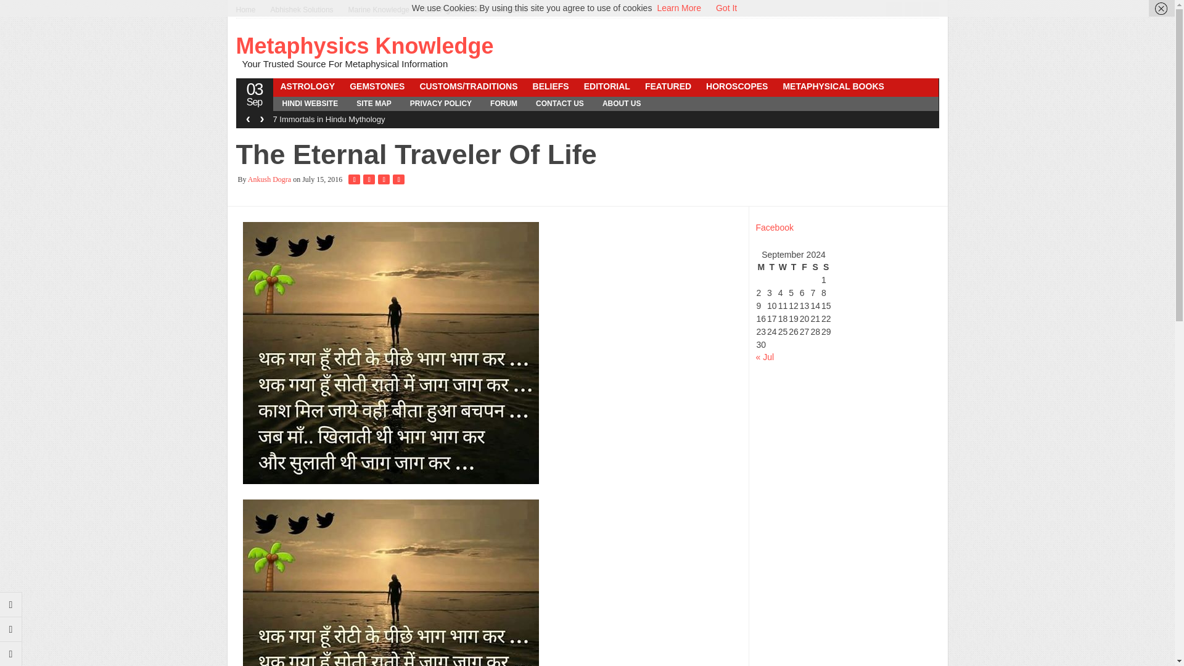 This screenshot has height=666, width=1184. What do you see at coordinates (442, 102) in the screenshot?
I see `NUMEROLOGY` at bounding box center [442, 102].